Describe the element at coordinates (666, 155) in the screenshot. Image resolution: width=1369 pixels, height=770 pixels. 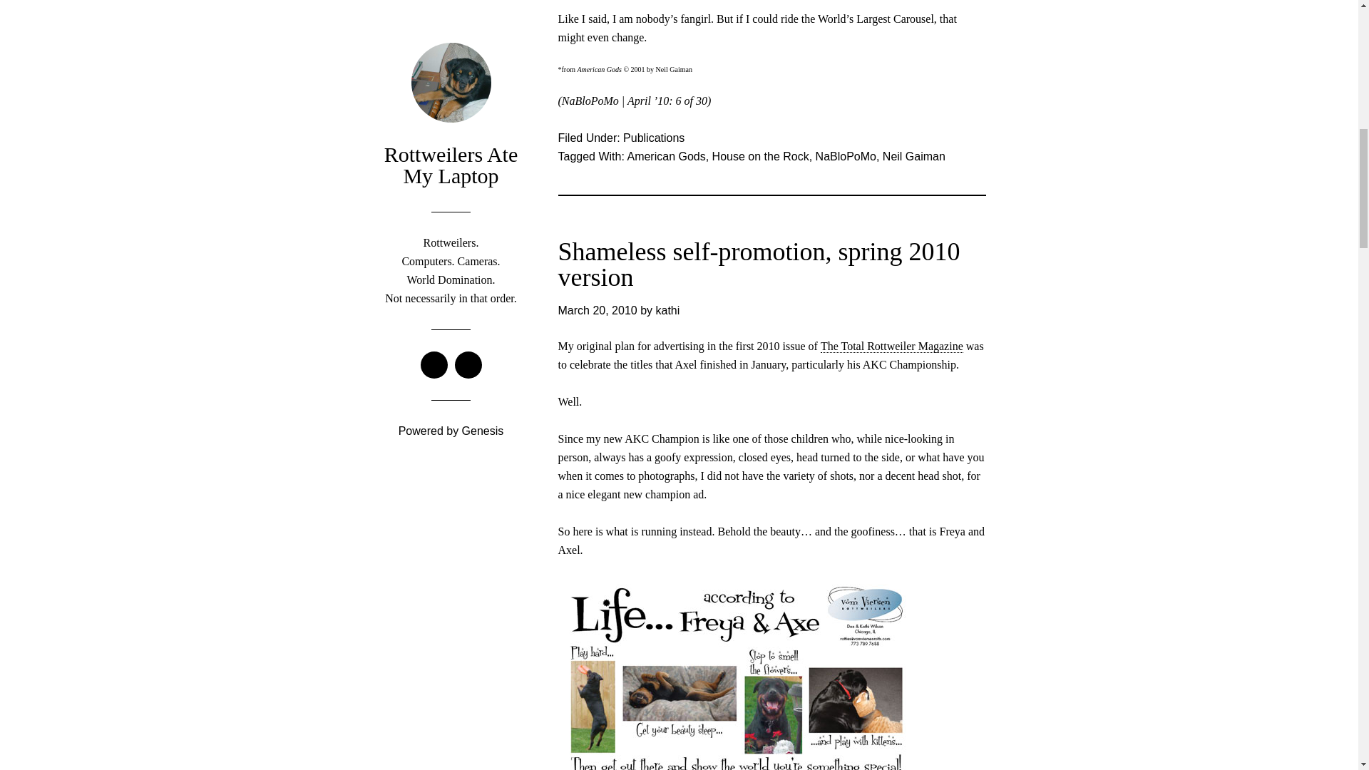
I see `American Gods` at that location.